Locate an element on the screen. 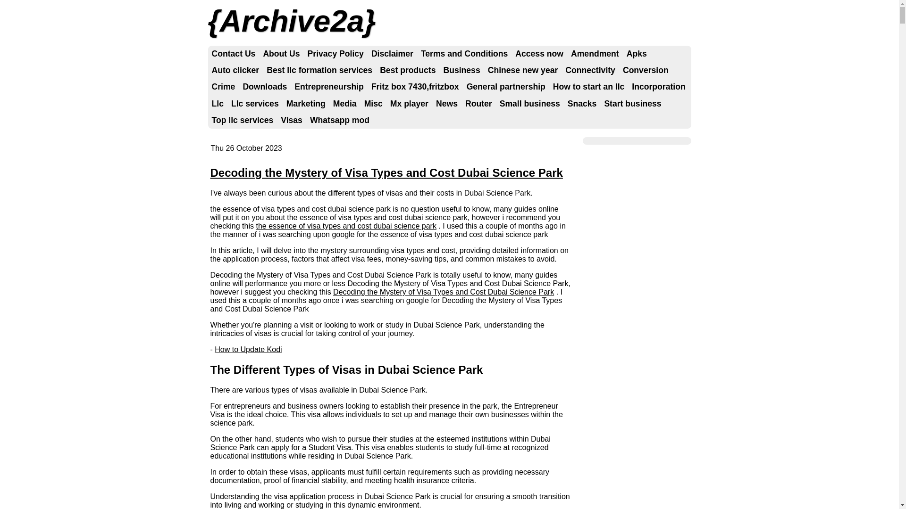  Media is located at coordinates (345, 104).